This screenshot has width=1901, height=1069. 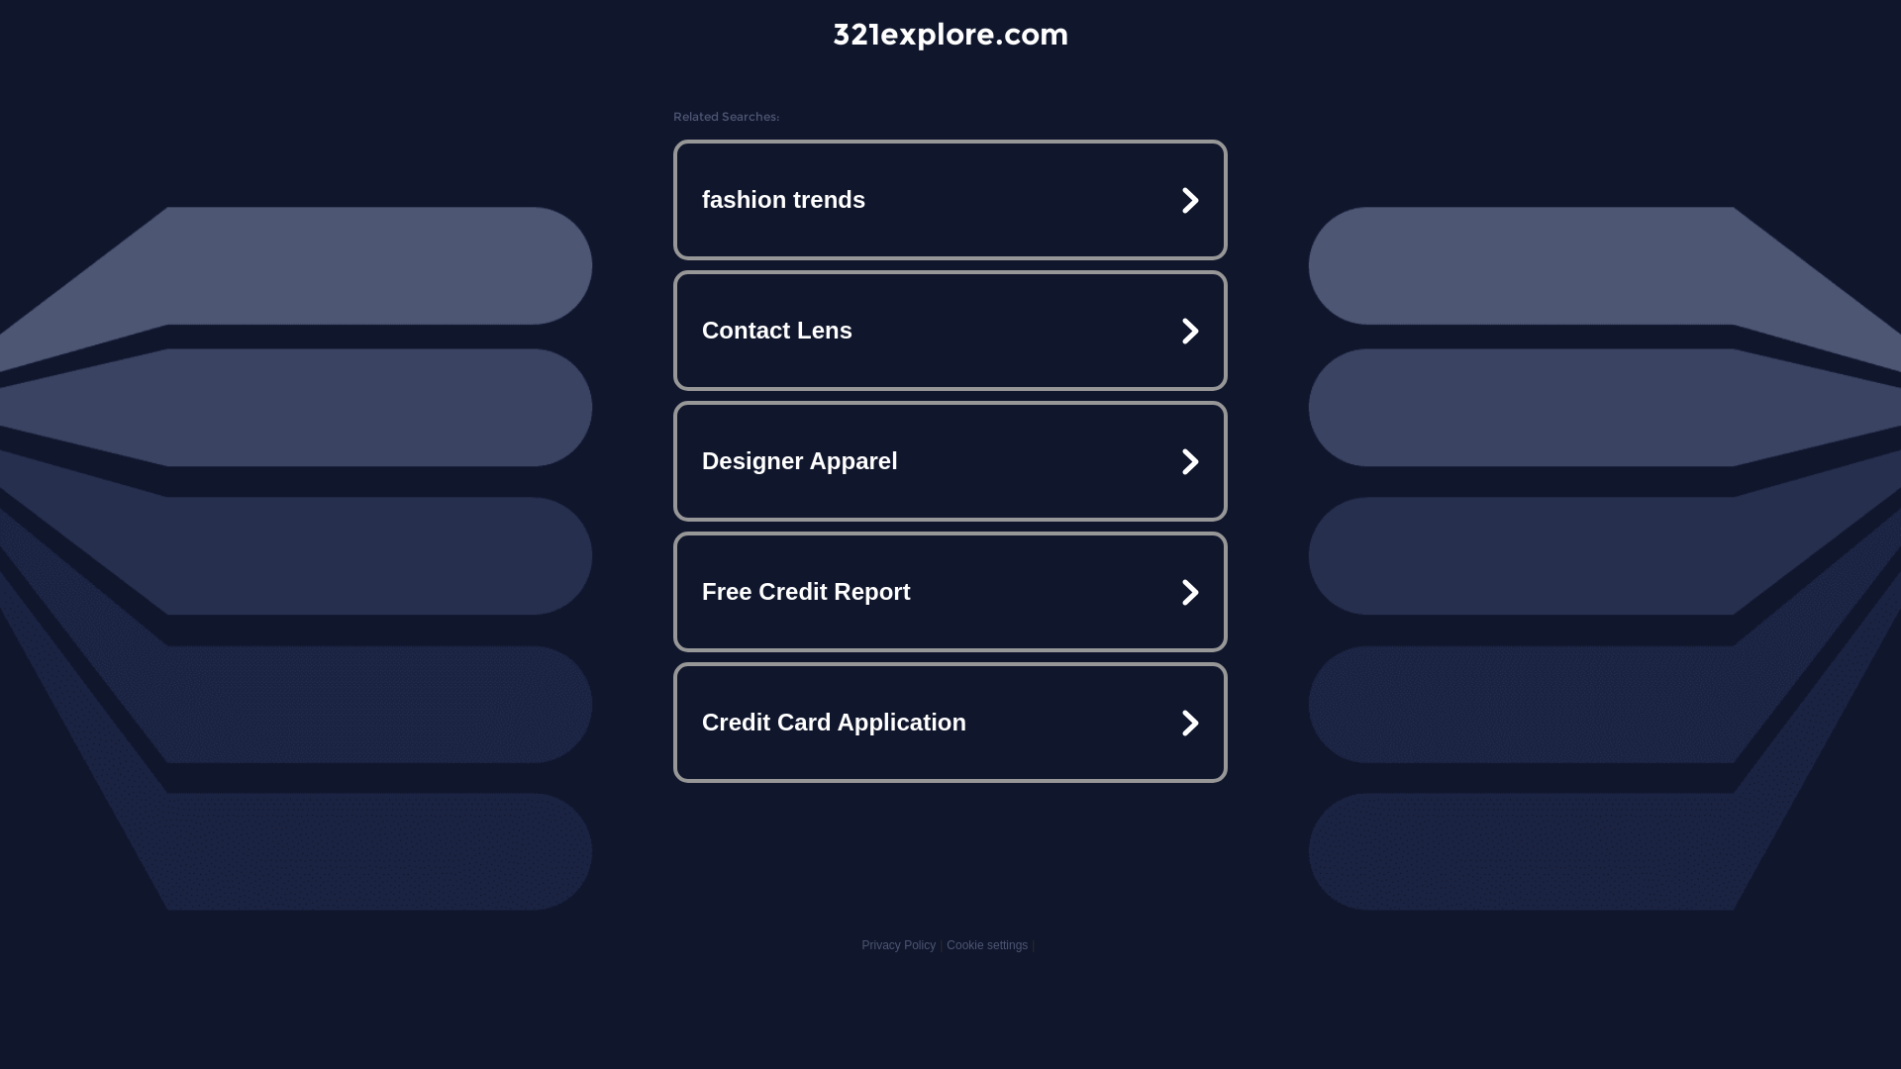 What do you see at coordinates (950, 200) in the screenshot?
I see `fashion trends` at bounding box center [950, 200].